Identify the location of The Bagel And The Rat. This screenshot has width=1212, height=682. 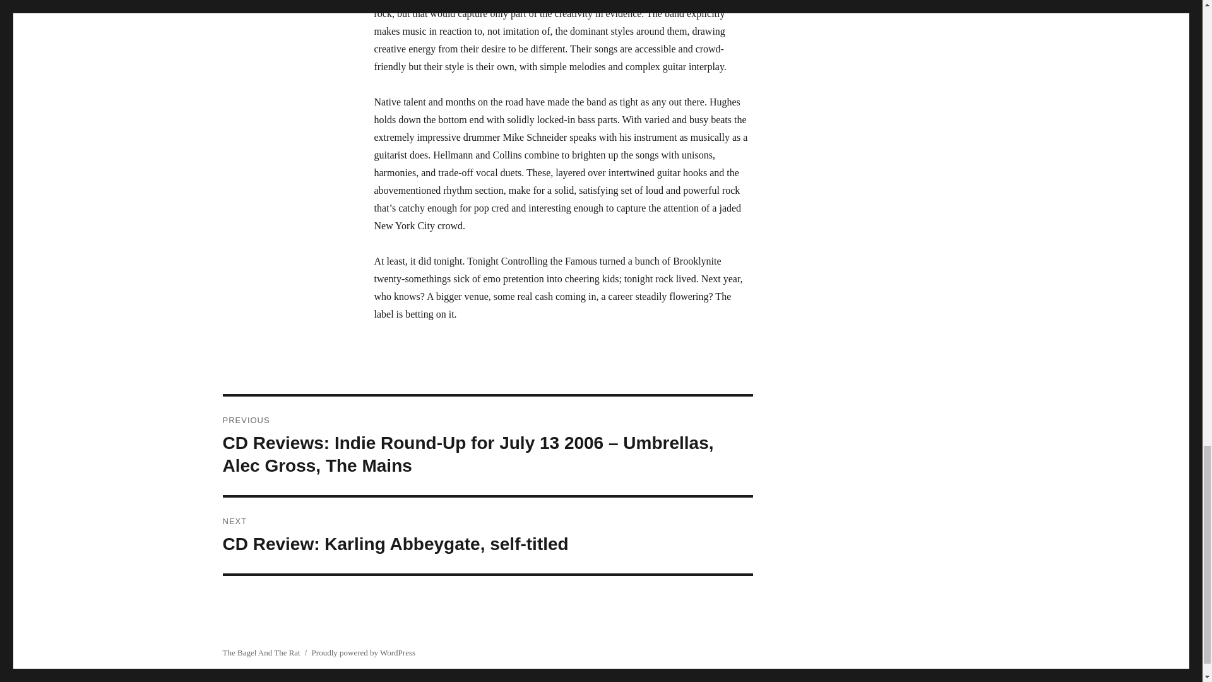
(487, 535).